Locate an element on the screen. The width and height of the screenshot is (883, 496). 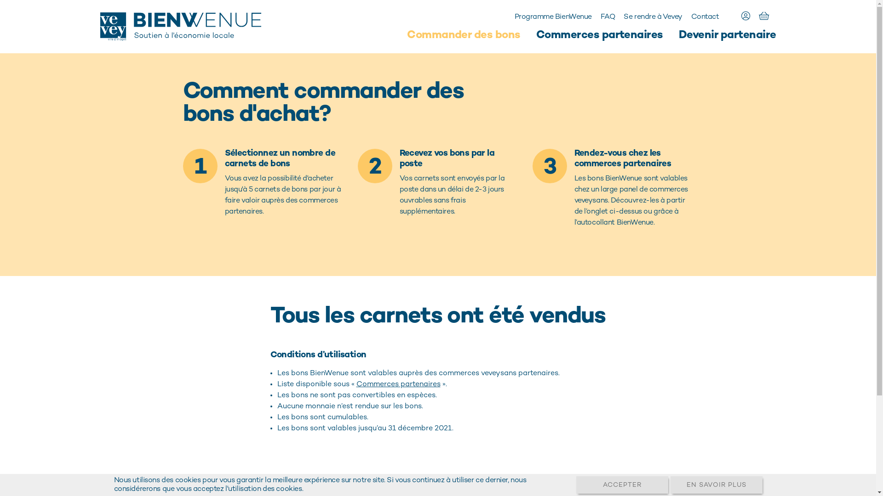
Commerces partenaires is located at coordinates (600, 36).